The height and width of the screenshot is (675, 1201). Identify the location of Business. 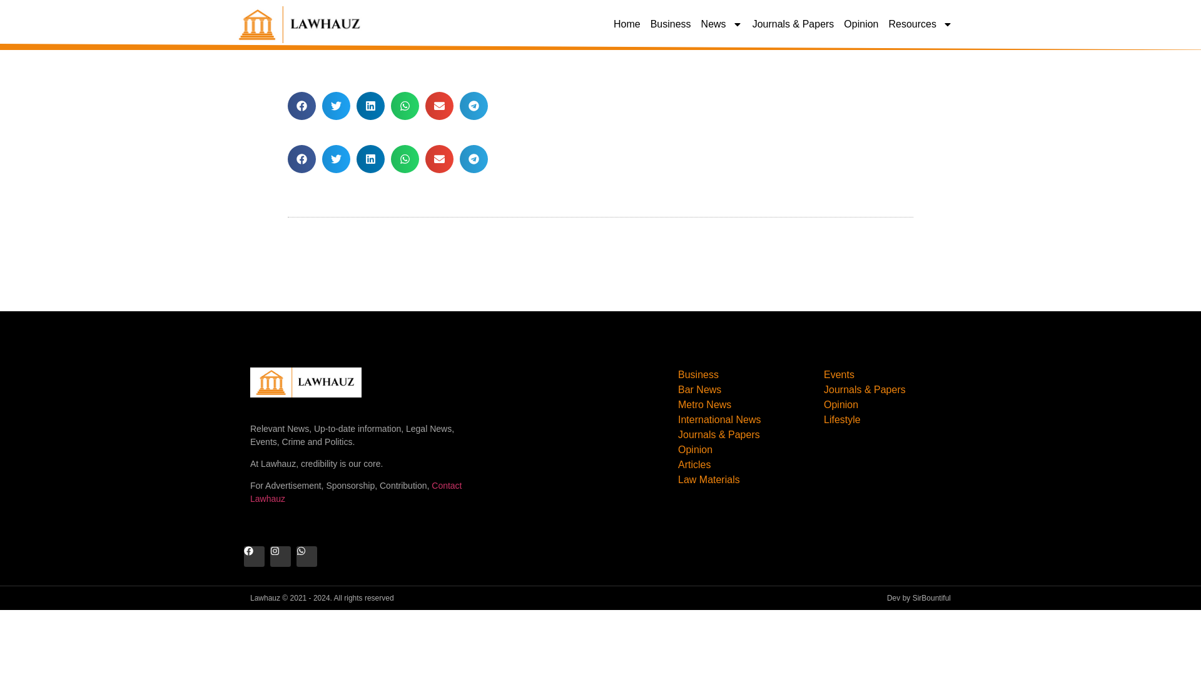
(671, 24).